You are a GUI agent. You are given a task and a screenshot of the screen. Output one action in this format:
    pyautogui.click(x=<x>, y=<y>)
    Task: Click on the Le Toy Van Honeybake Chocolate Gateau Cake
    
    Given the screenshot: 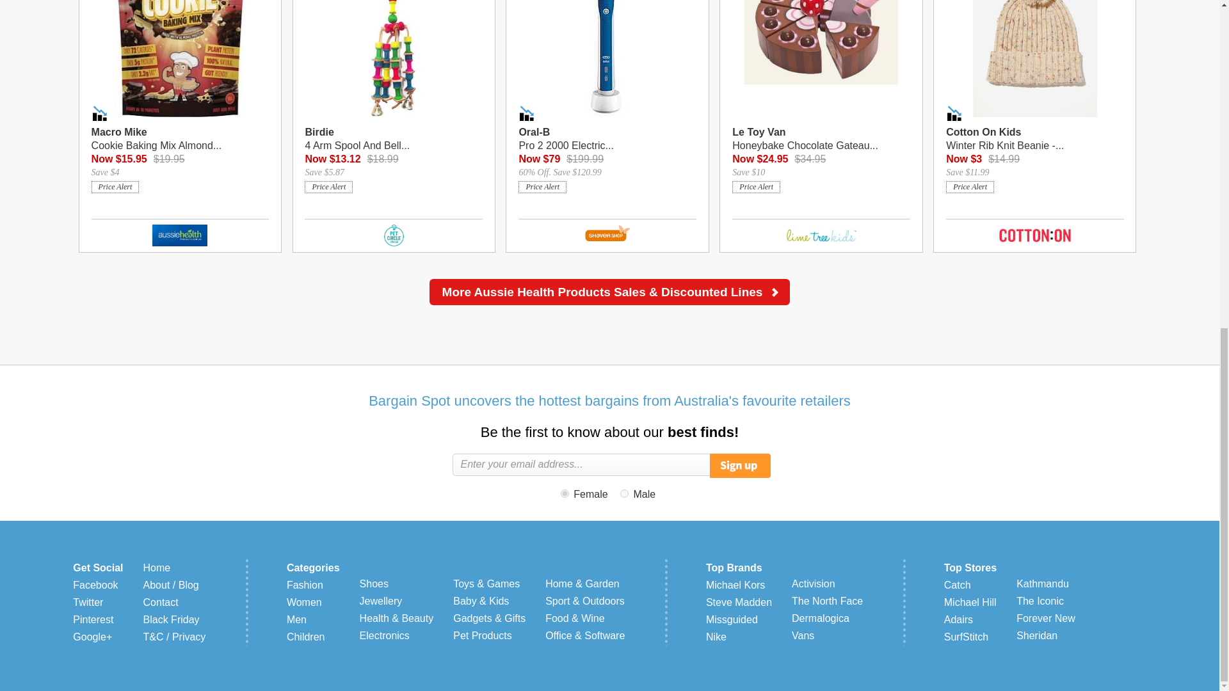 What is the action you would take?
    pyautogui.click(x=821, y=139)
    